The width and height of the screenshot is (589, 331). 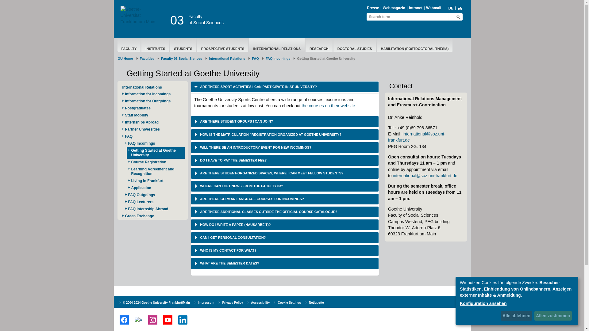 What do you see at coordinates (450, 8) in the screenshot?
I see `zur deutschen Seite` at bounding box center [450, 8].